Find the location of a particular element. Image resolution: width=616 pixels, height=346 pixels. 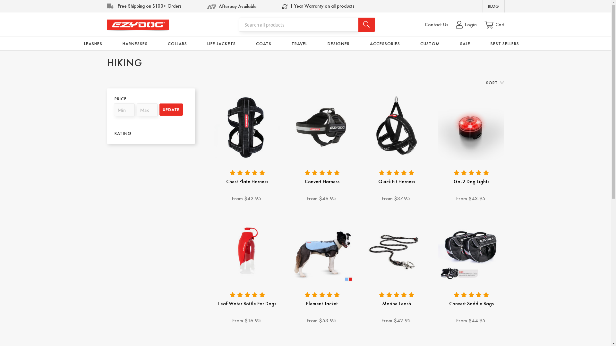

TRAVEL is located at coordinates (299, 44).